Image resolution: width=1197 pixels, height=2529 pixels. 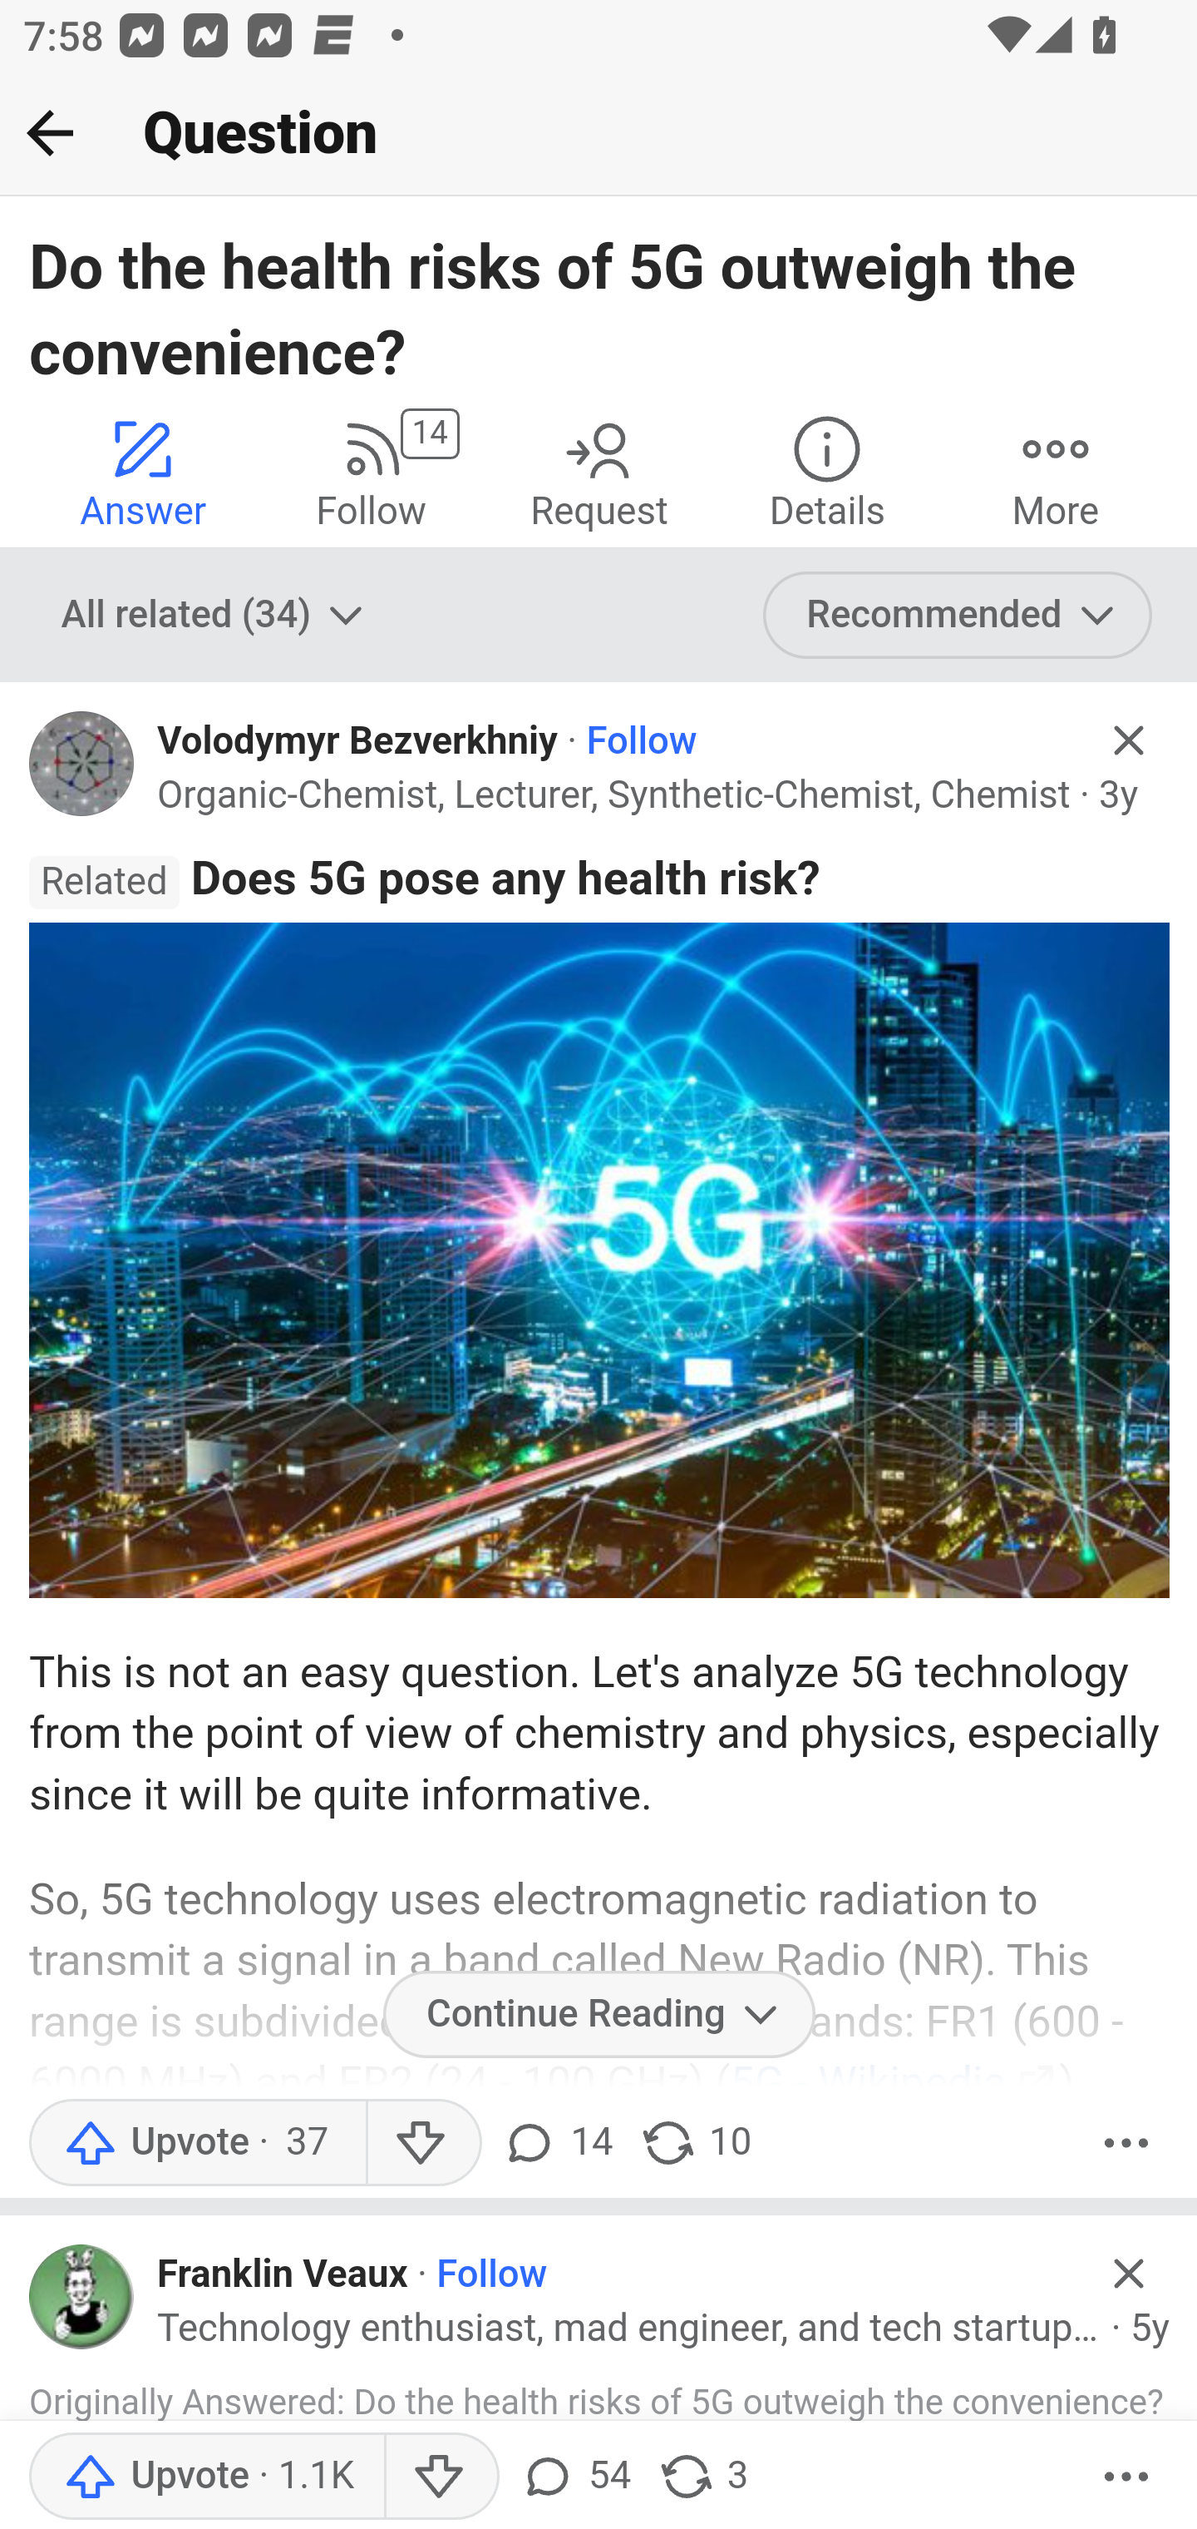 What do you see at coordinates (958, 616) in the screenshot?
I see `Recommended` at bounding box center [958, 616].